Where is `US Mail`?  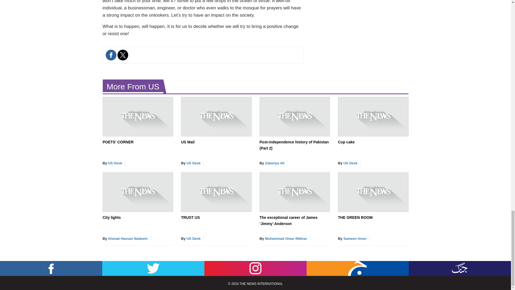 US Mail is located at coordinates (188, 142).